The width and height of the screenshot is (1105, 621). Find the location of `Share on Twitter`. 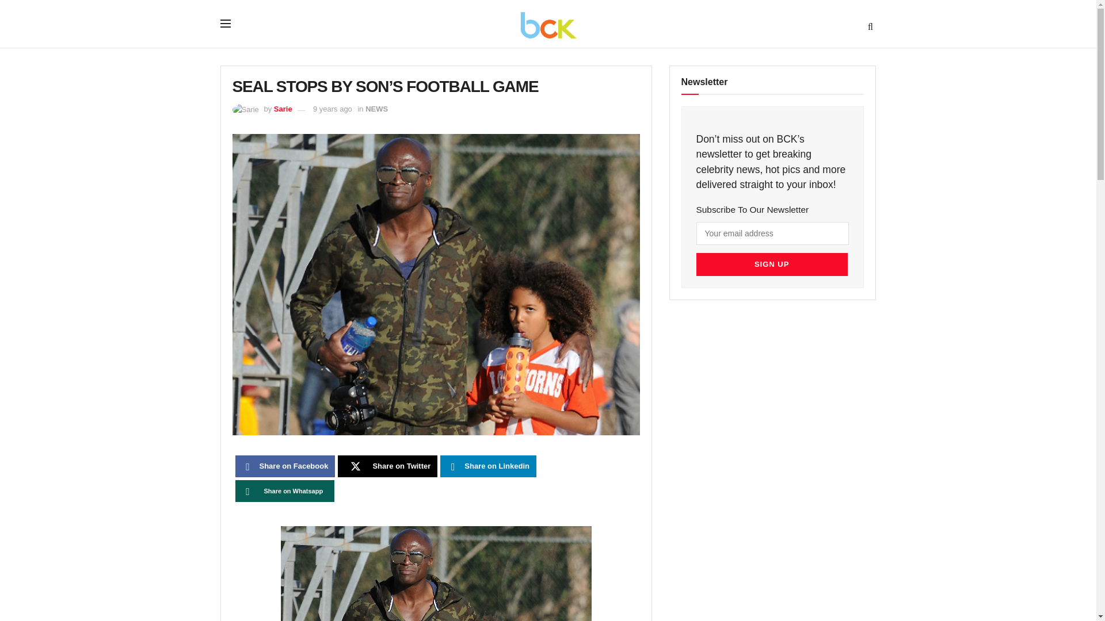

Share on Twitter is located at coordinates (388, 466).